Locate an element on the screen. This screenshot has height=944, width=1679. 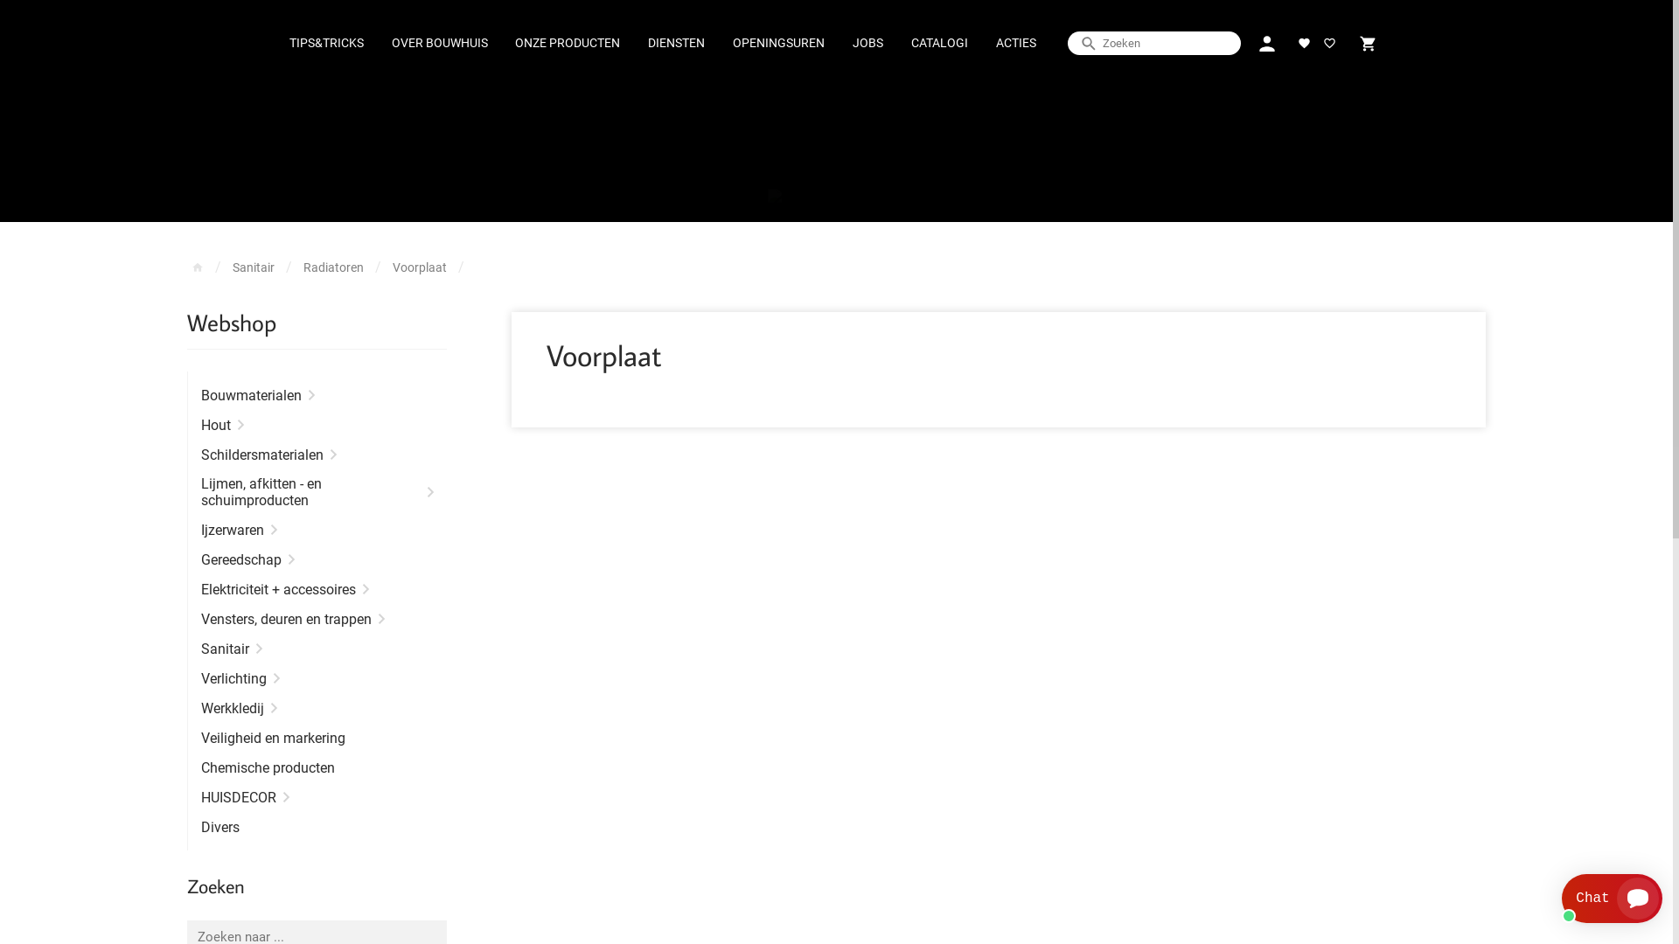
Vensters, deuren en trappen
keyboard_arrow_down is located at coordinates (317, 619).